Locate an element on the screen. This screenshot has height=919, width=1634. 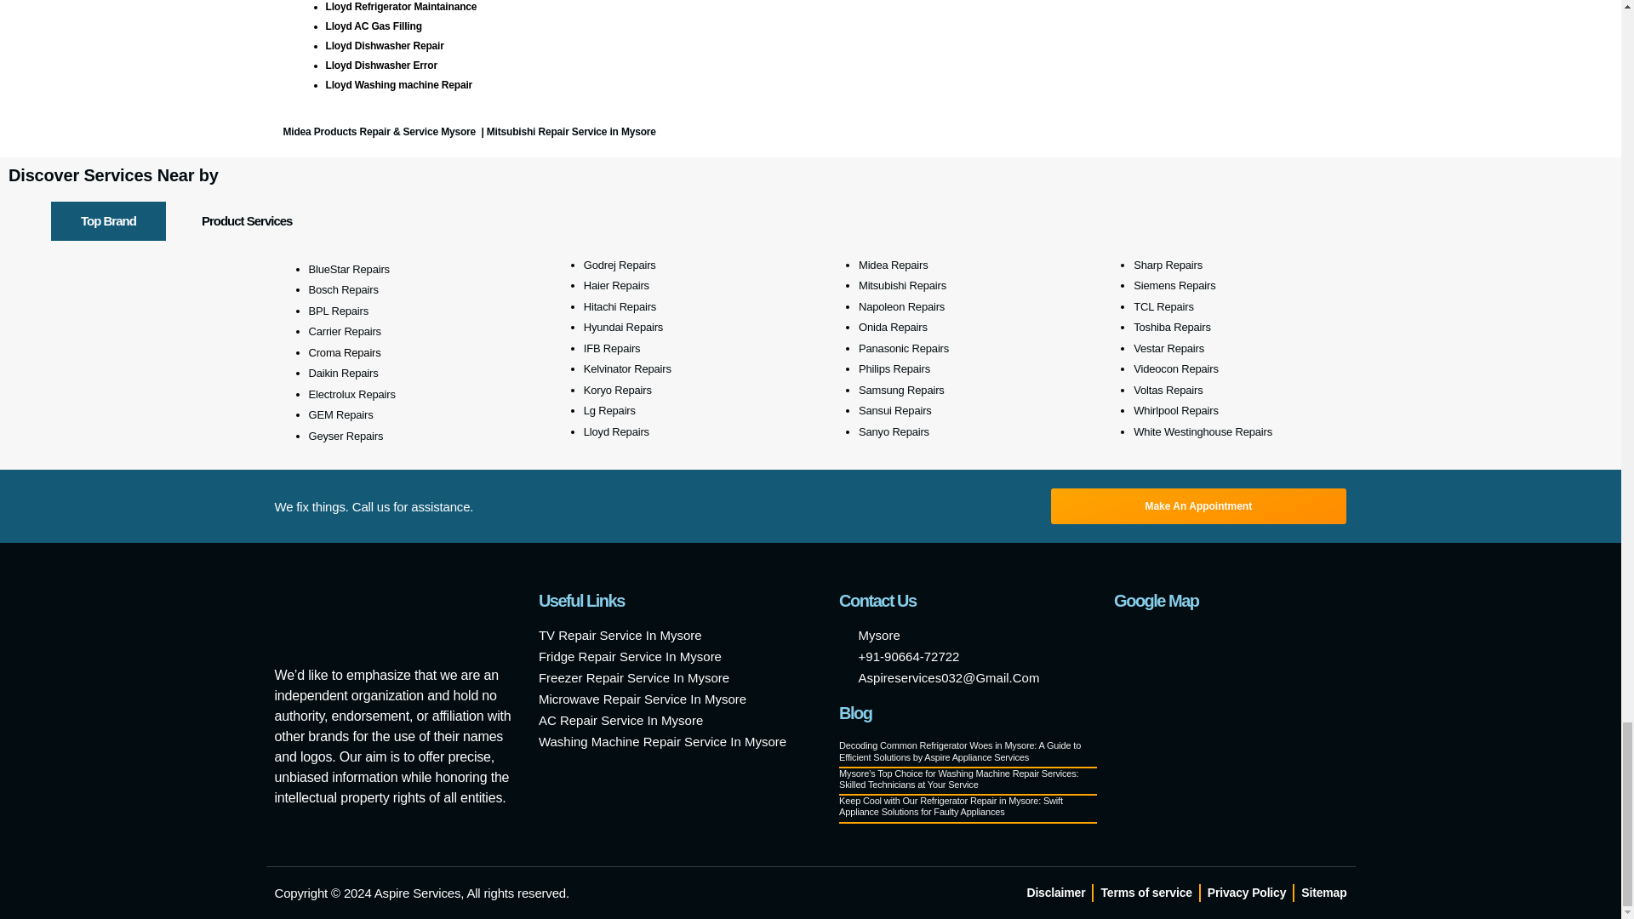
Mysuru Karnataka is located at coordinates (1231, 727).